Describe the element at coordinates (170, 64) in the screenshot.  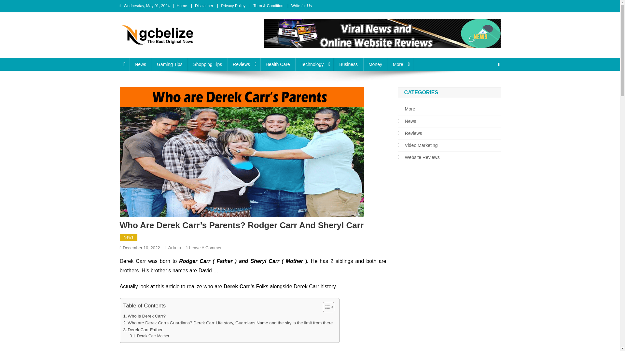
I see `Gaming Tips` at that location.